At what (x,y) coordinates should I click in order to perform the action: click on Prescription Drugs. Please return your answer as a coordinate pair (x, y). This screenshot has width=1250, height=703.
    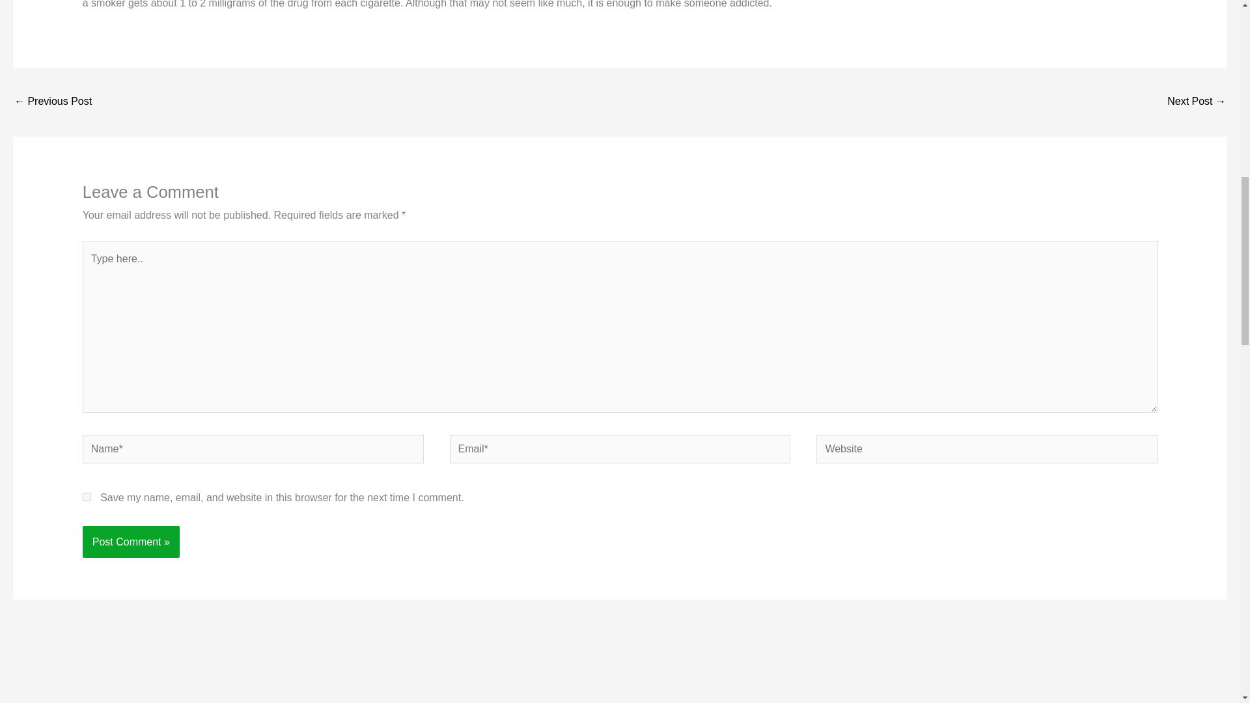
    Looking at the image, I should click on (1197, 103).